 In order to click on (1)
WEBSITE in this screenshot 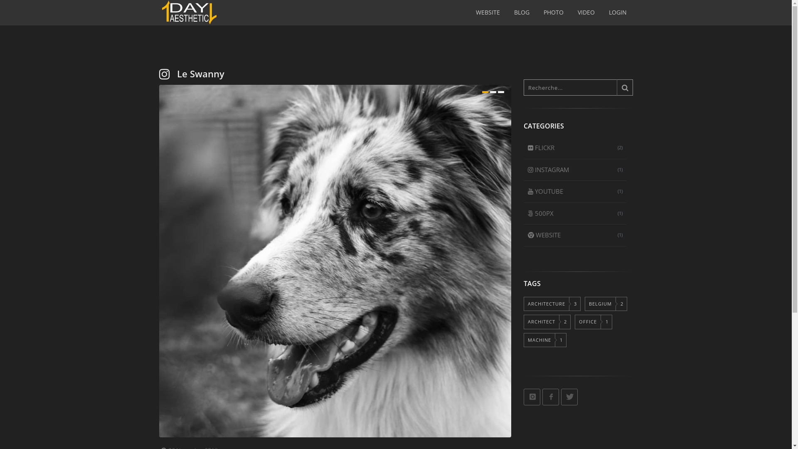, I will do `click(575, 235)`.